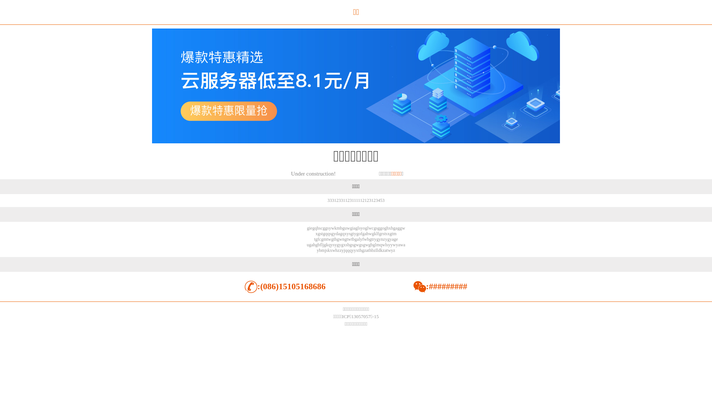 The image size is (712, 400). I want to click on z, so click(338, 250).